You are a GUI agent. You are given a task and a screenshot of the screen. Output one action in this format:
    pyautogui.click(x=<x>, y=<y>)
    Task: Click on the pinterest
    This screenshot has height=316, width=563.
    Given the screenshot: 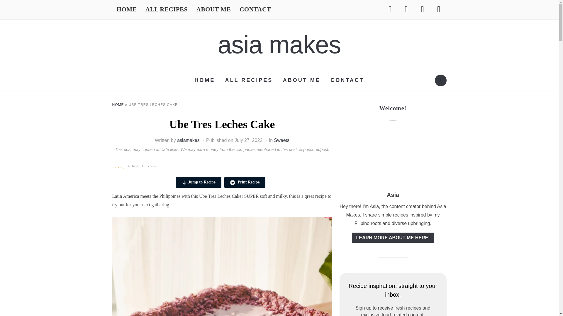 What is the action you would take?
    pyautogui.click(x=406, y=9)
    